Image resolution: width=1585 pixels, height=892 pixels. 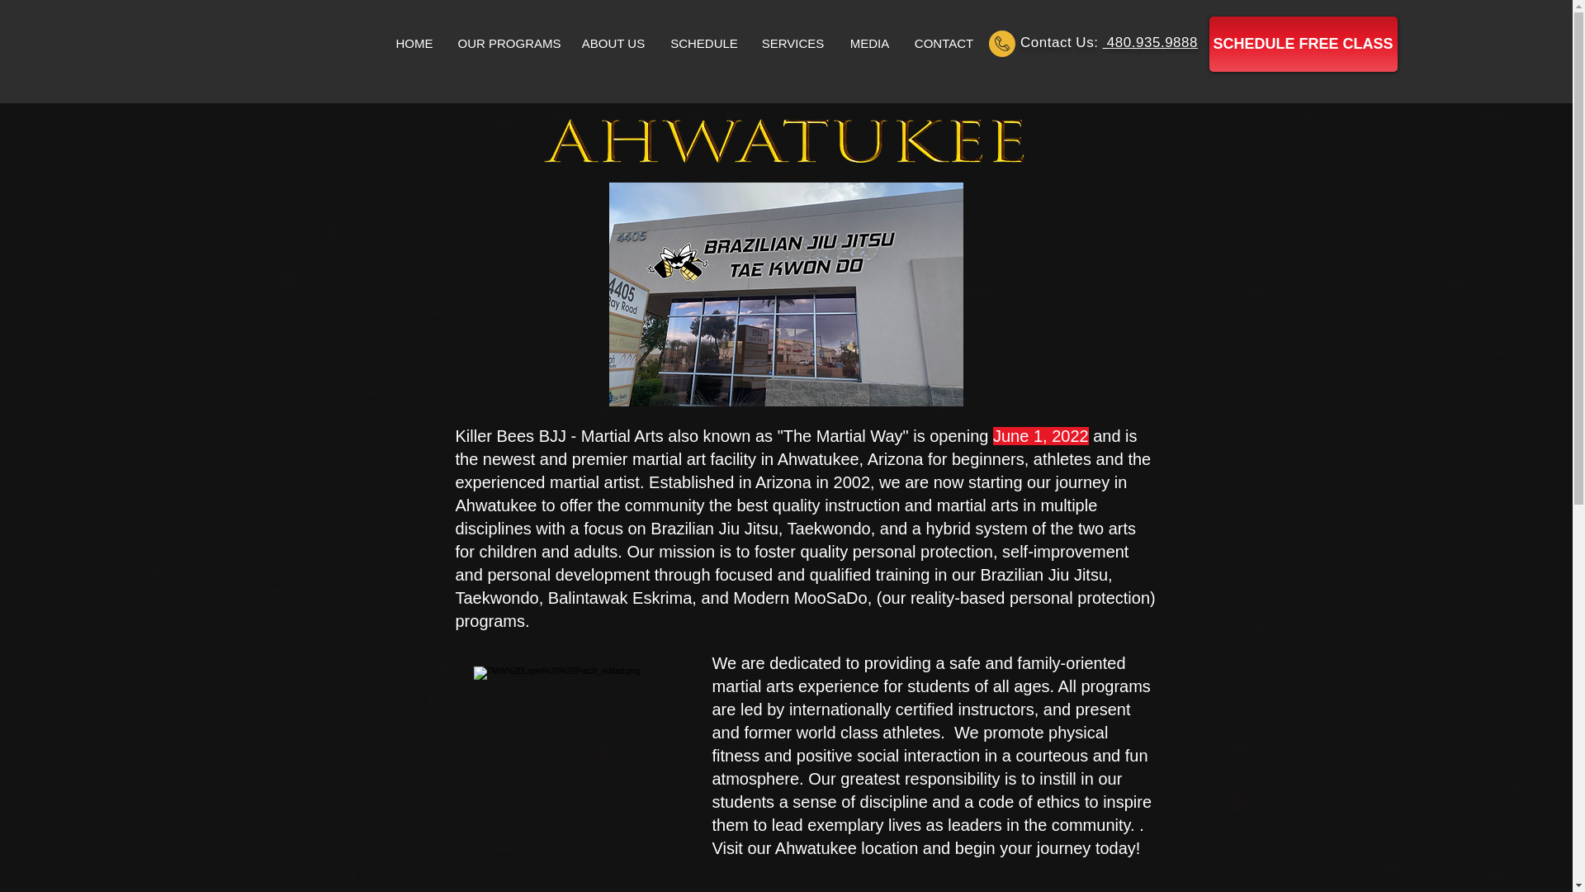 What do you see at coordinates (1151, 42) in the screenshot?
I see `480.935.9888` at bounding box center [1151, 42].